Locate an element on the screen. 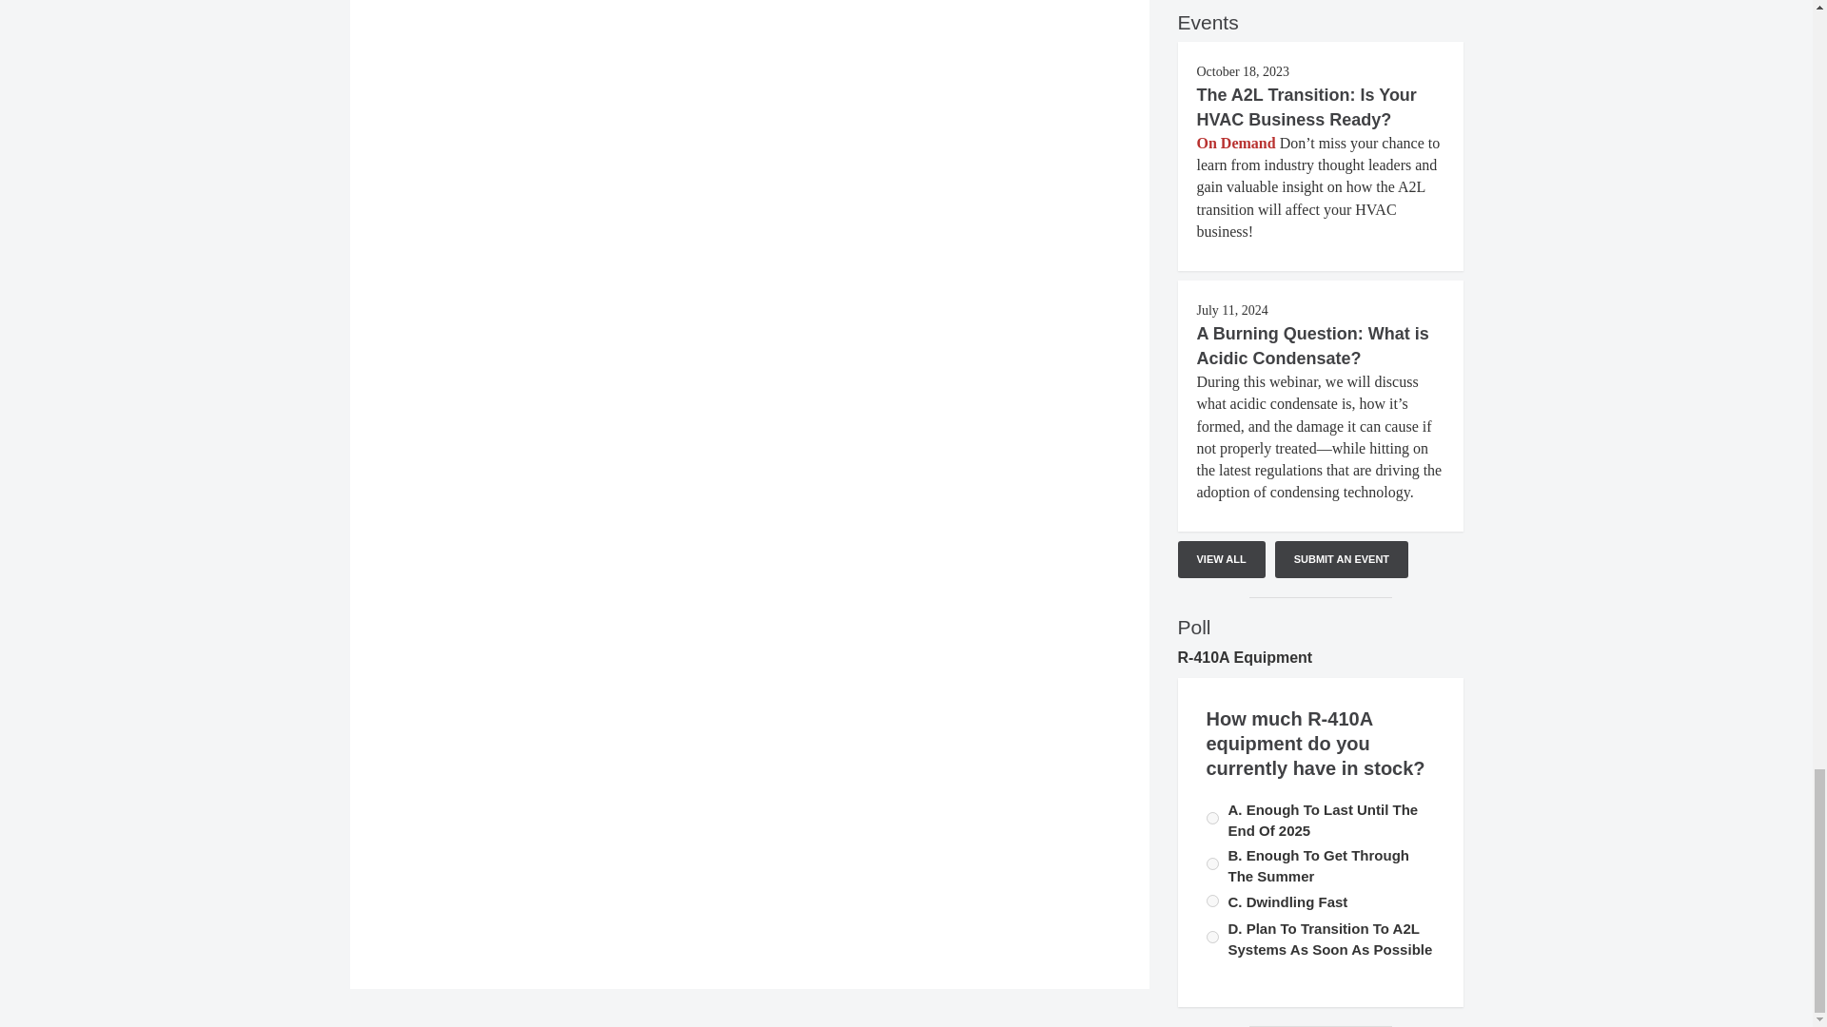 Image resolution: width=1827 pixels, height=1027 pixels. 596 is located at coordinates (1212, 863).